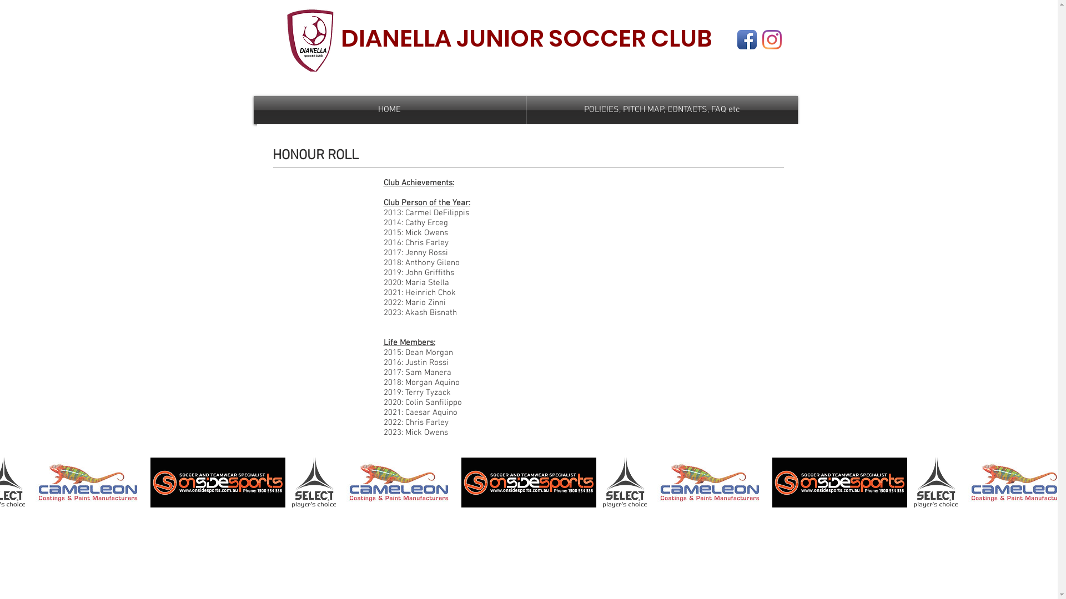  I want to click on Club Achievements:

Club Person of the Year:, so click(426, 193).